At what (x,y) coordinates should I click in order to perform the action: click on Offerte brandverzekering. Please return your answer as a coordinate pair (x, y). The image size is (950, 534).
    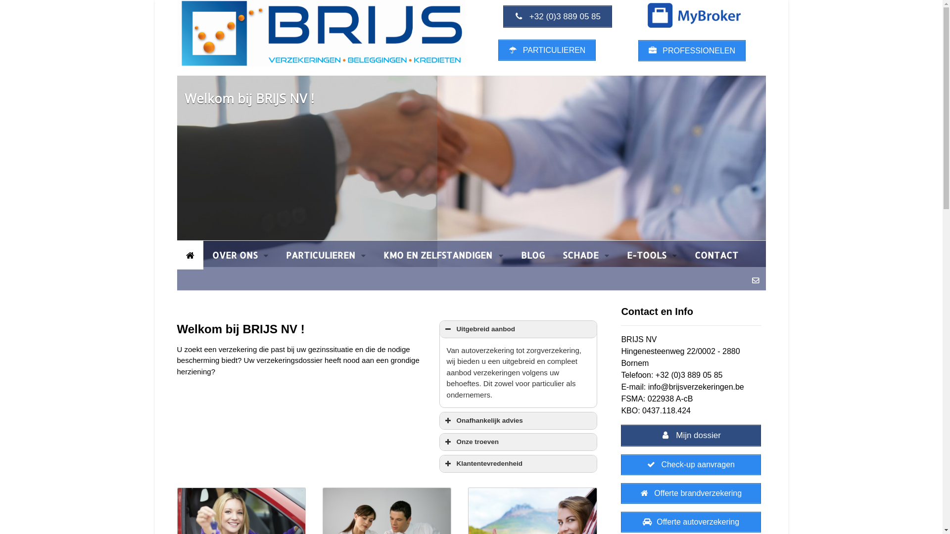
    Looking at the image, I should click on (691, 493).